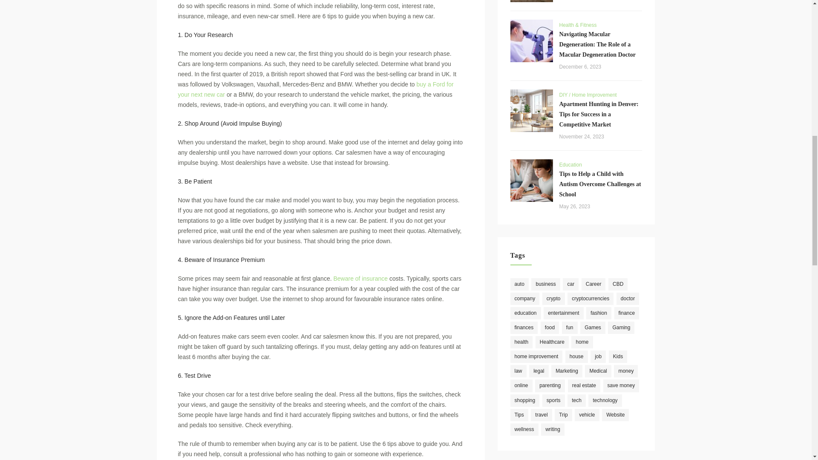 The height and width of the screenshot is (460, 818). I want to click on buy a Ford for your next new car, so click(316, 89).